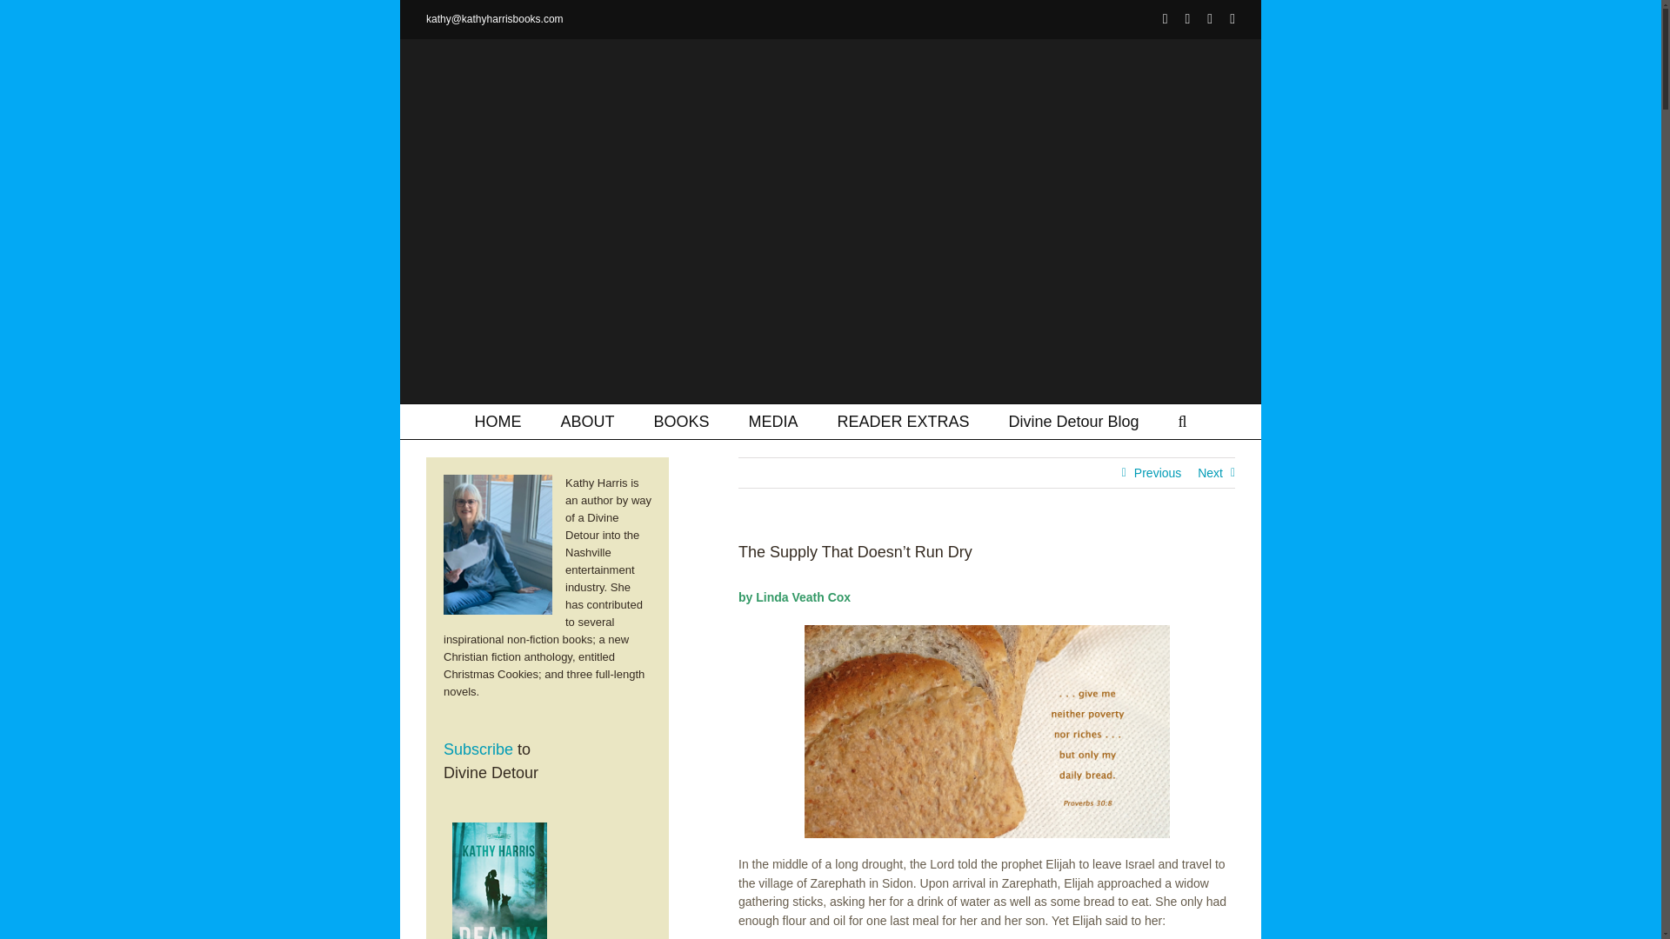 This screenshot has height=939, width=1670. I want to click on MEDIA, so click(772, 422).